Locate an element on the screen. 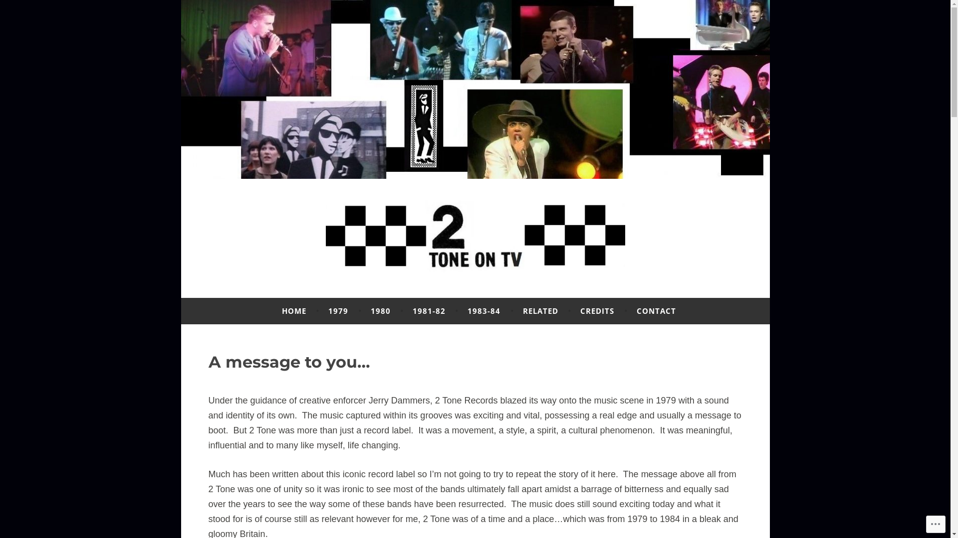  RELATED is located at coordinates (541, 311).